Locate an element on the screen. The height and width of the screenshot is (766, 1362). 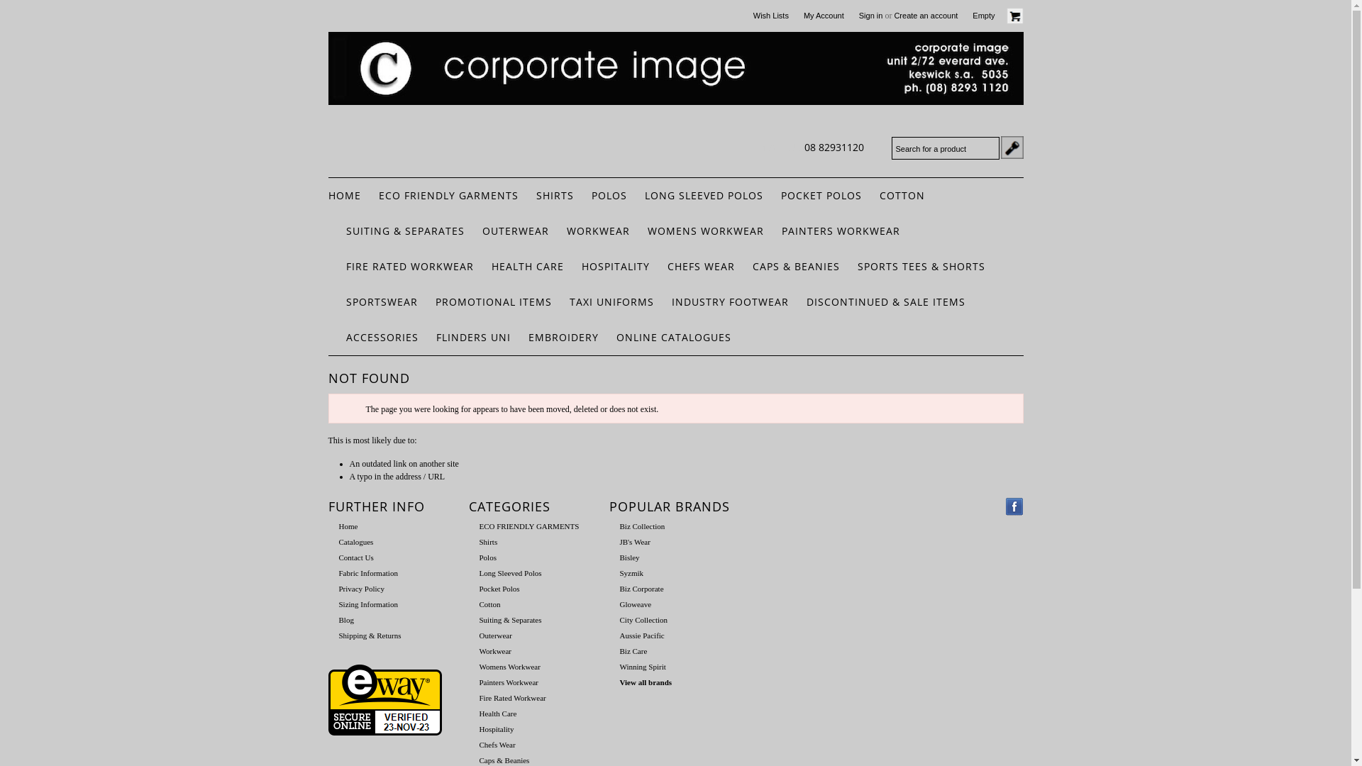
TAXI UNIFORMS is located at coordinates (611, 302).